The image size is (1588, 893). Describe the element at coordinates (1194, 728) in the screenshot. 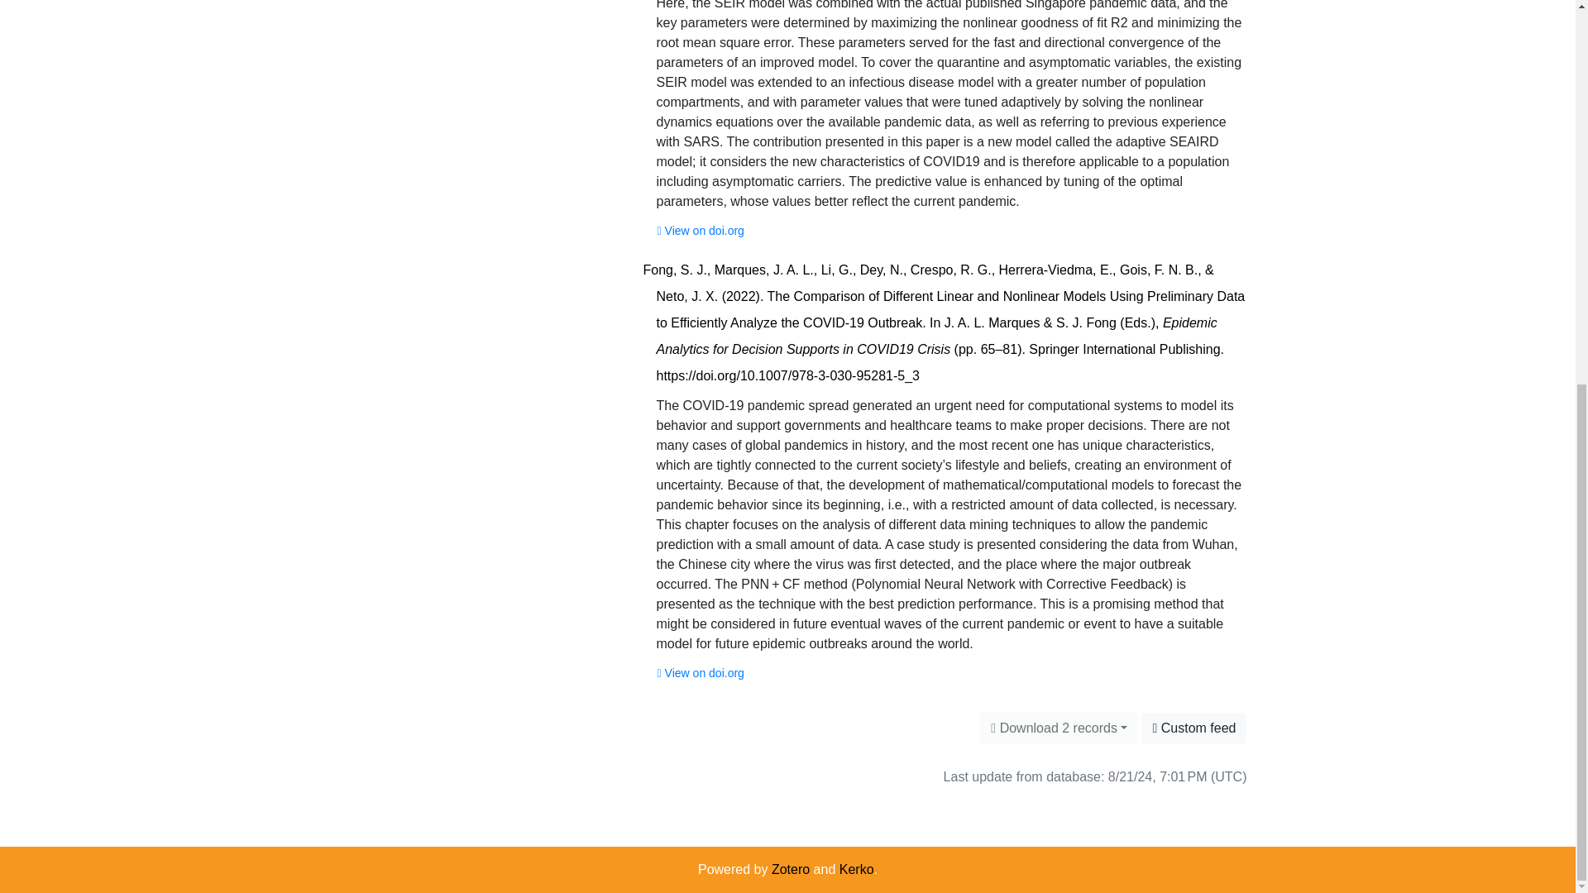

I see `Custom feed` at that location.